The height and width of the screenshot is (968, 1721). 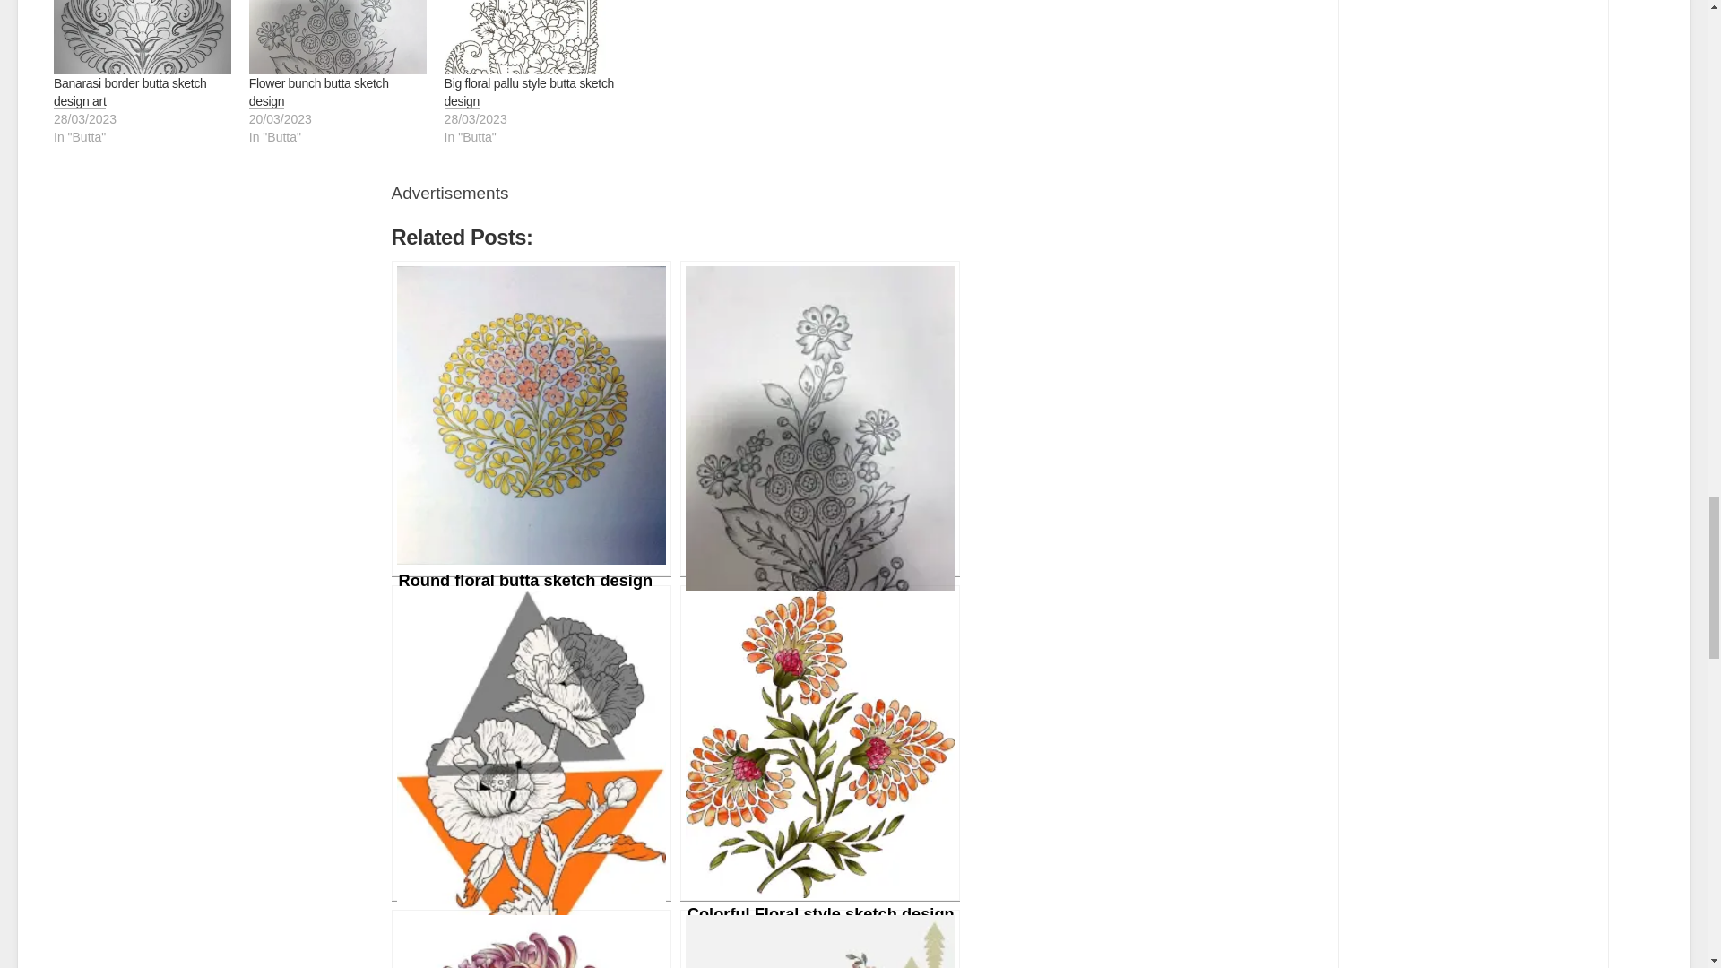 I want to click on Big floral pallu style butta sketch design, so click(x=532, y=38).